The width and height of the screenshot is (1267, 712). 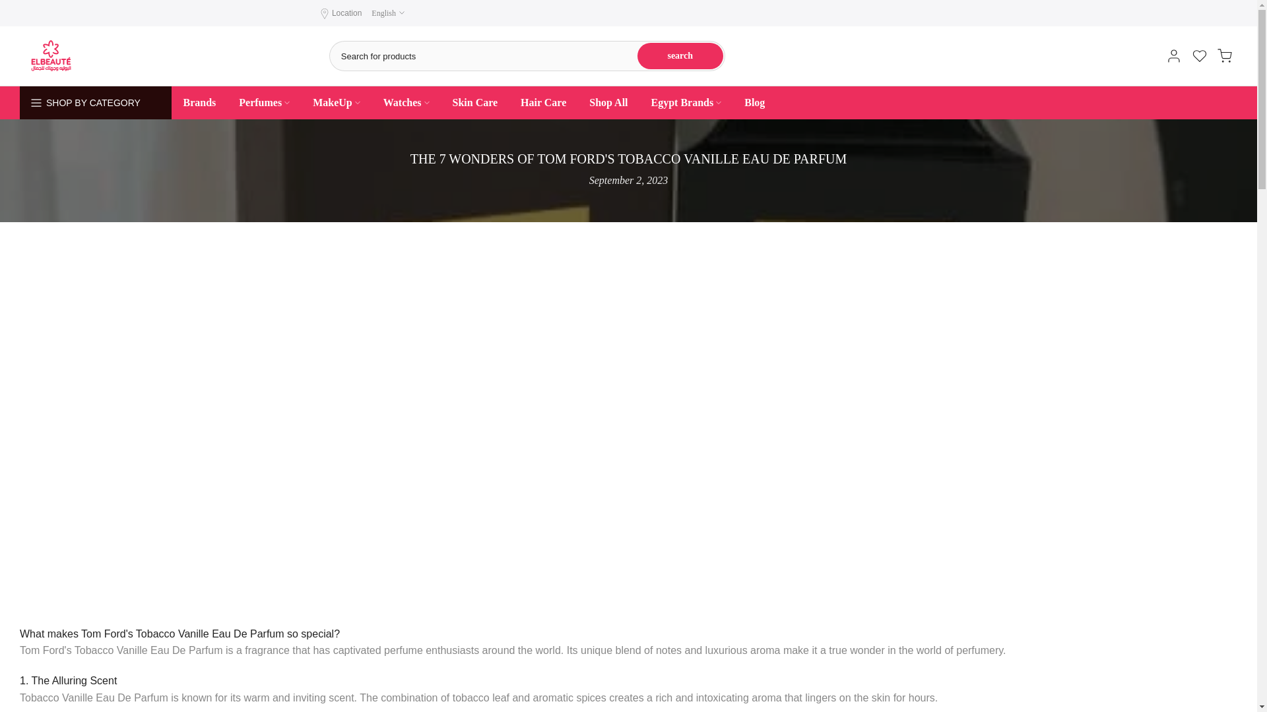 What do you see at coordinates (387, 13) in the screenshot?
I see `English` at bounding box center [387, 13].